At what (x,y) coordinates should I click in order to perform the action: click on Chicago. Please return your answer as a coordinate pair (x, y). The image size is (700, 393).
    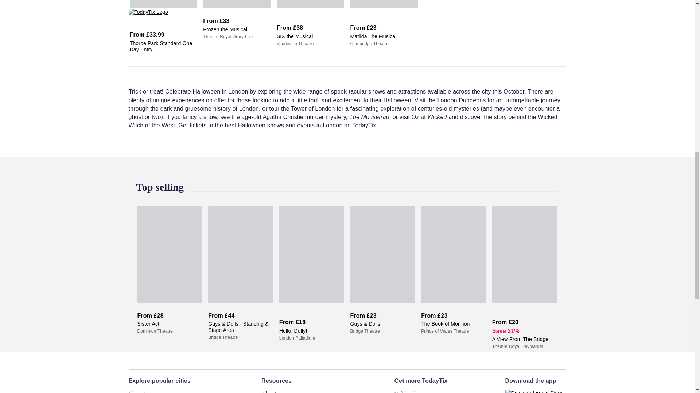
    Looking at the image, I should click on (138, 392).